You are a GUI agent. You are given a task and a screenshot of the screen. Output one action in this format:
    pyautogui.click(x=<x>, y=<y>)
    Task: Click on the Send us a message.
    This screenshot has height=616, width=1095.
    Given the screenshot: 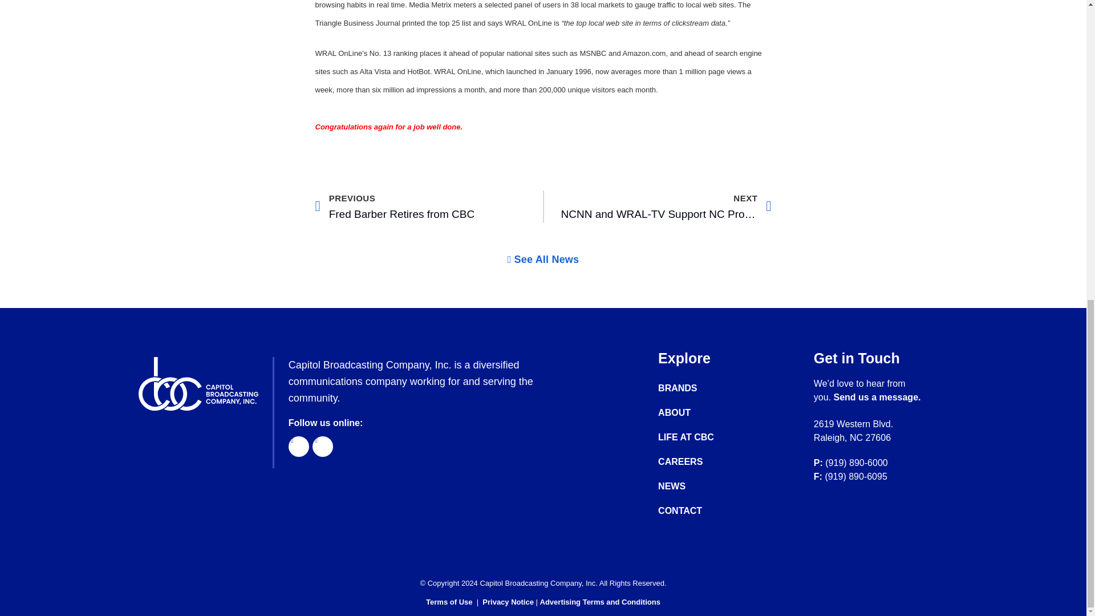 What is the action you would take?
    pyautogui.click(x=697, y=486)
    